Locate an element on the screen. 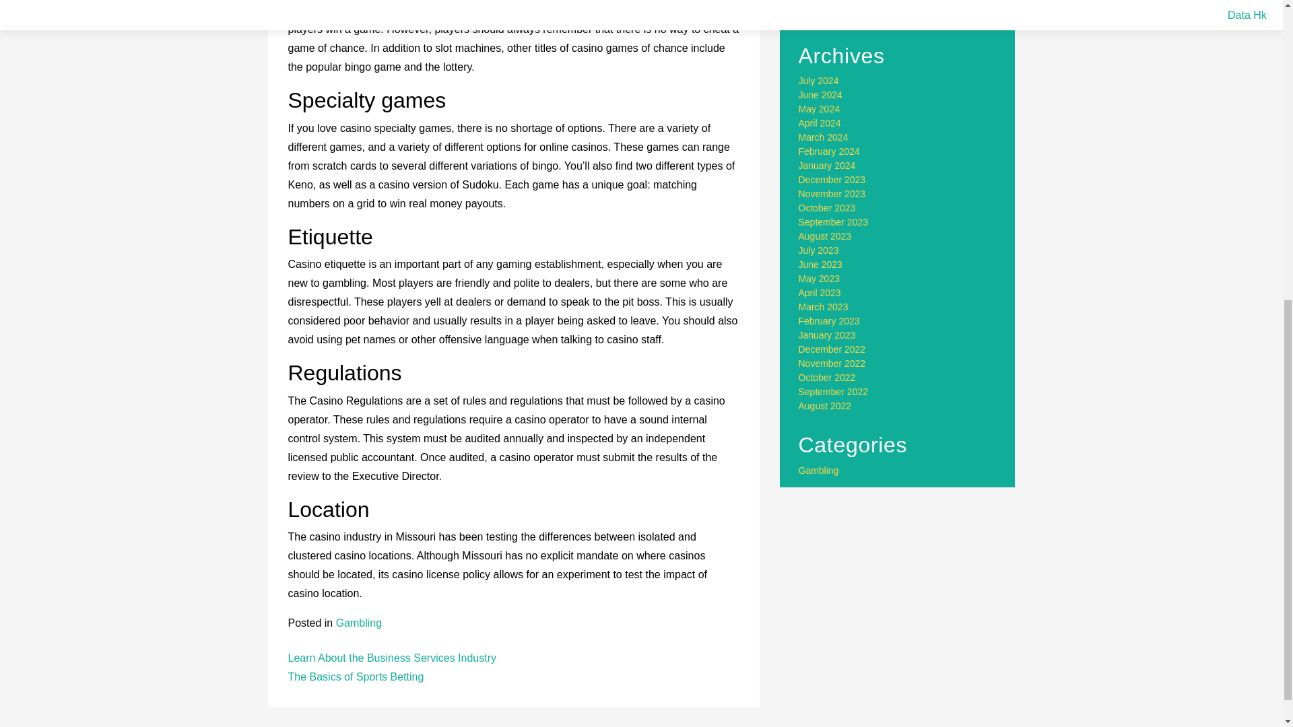 This screenshot has width=1293, height=727. Learn About the Business Services Industry is located at coordinates (392, 658).